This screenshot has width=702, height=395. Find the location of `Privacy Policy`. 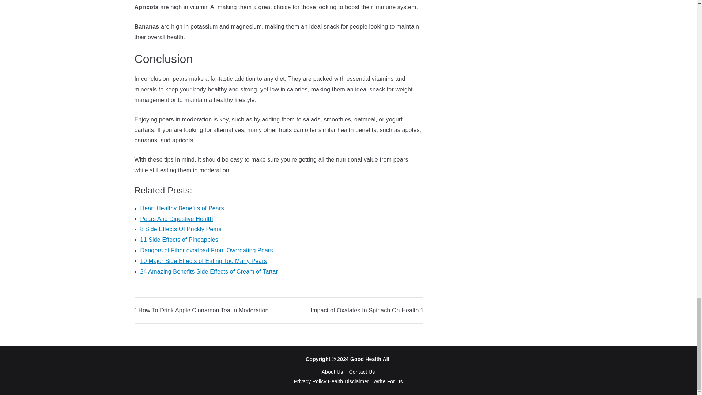

Privacy Policy is located at coordinates (310, 381).